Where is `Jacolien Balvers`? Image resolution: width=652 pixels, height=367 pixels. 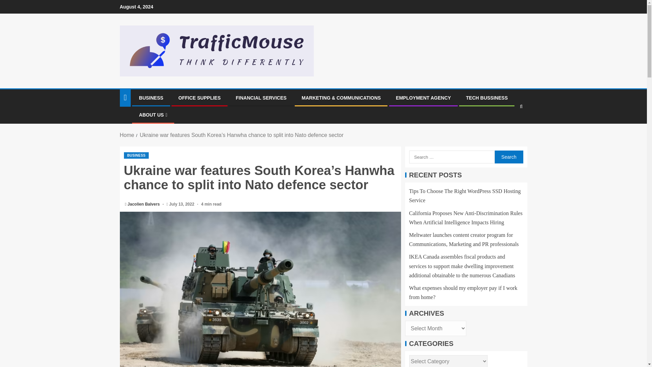 Jacolien Balvers is located at coordinates (144, 204).